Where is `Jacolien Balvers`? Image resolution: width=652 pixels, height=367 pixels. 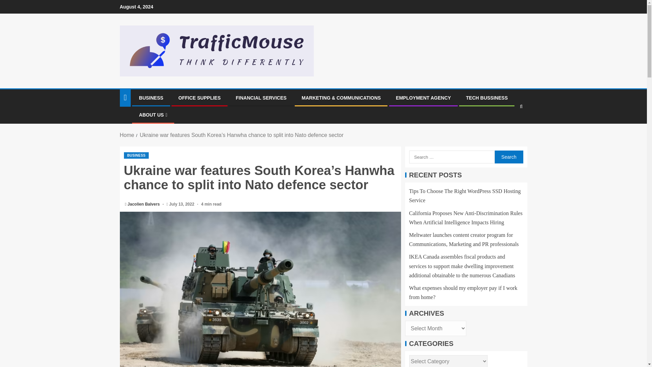 Jacolien Balvers is located at coordinates (144, 204).